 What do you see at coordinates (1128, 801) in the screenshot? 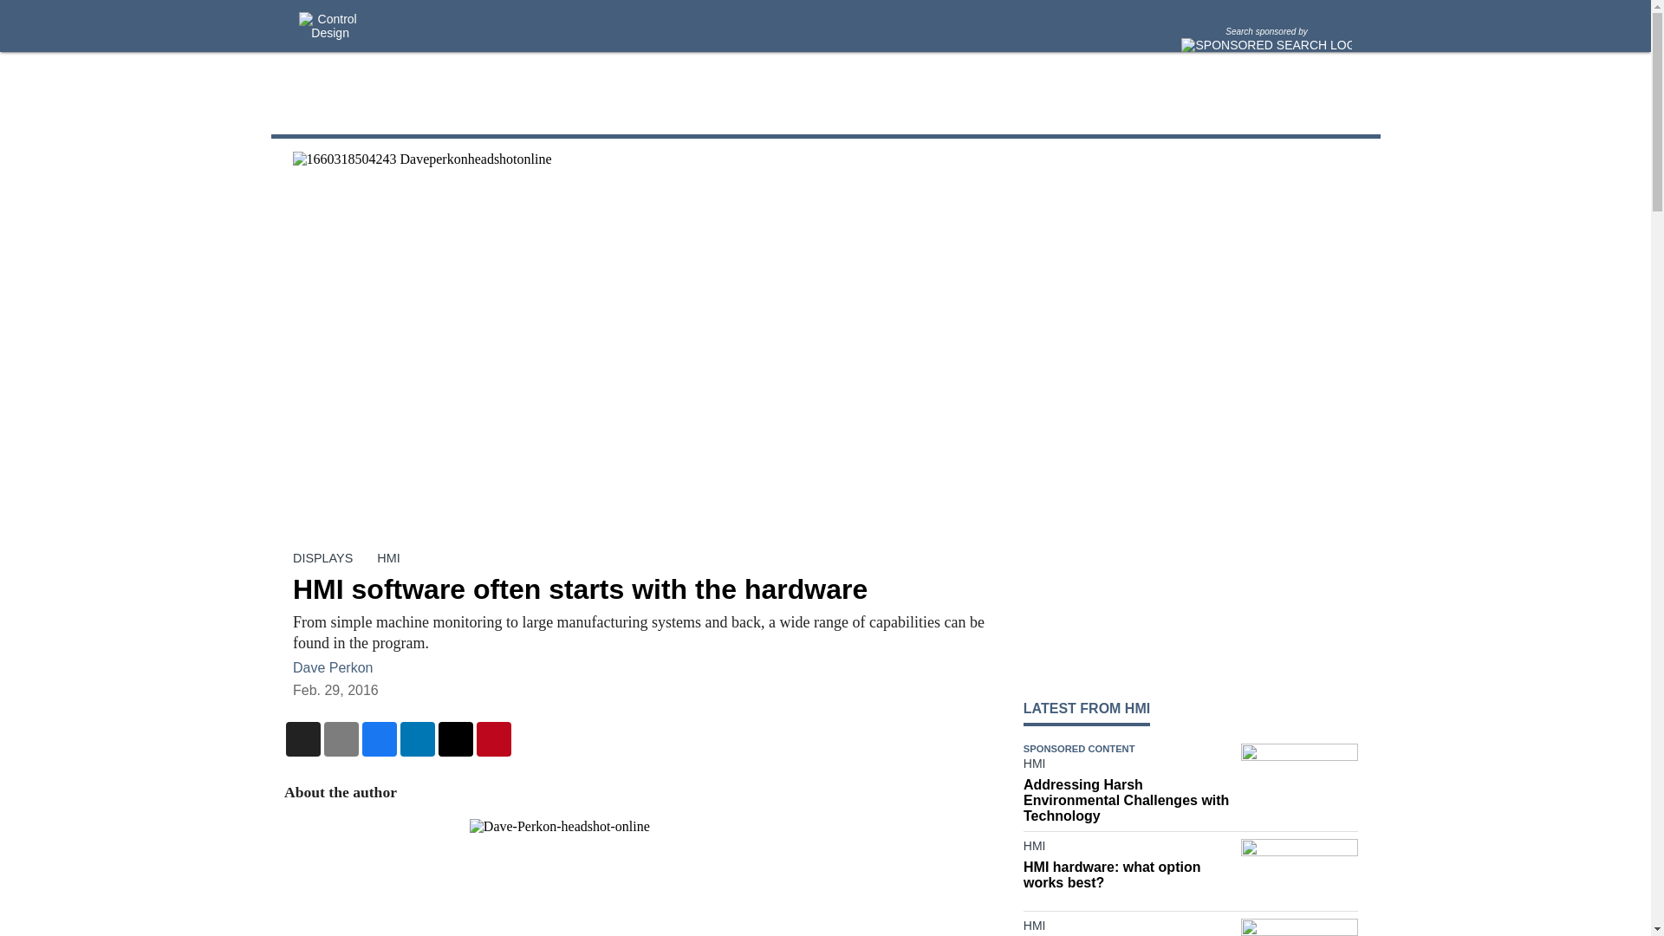
I see `Addressing Harsh Environmental Challenges with Technology` at bounding box center [1128, 801].